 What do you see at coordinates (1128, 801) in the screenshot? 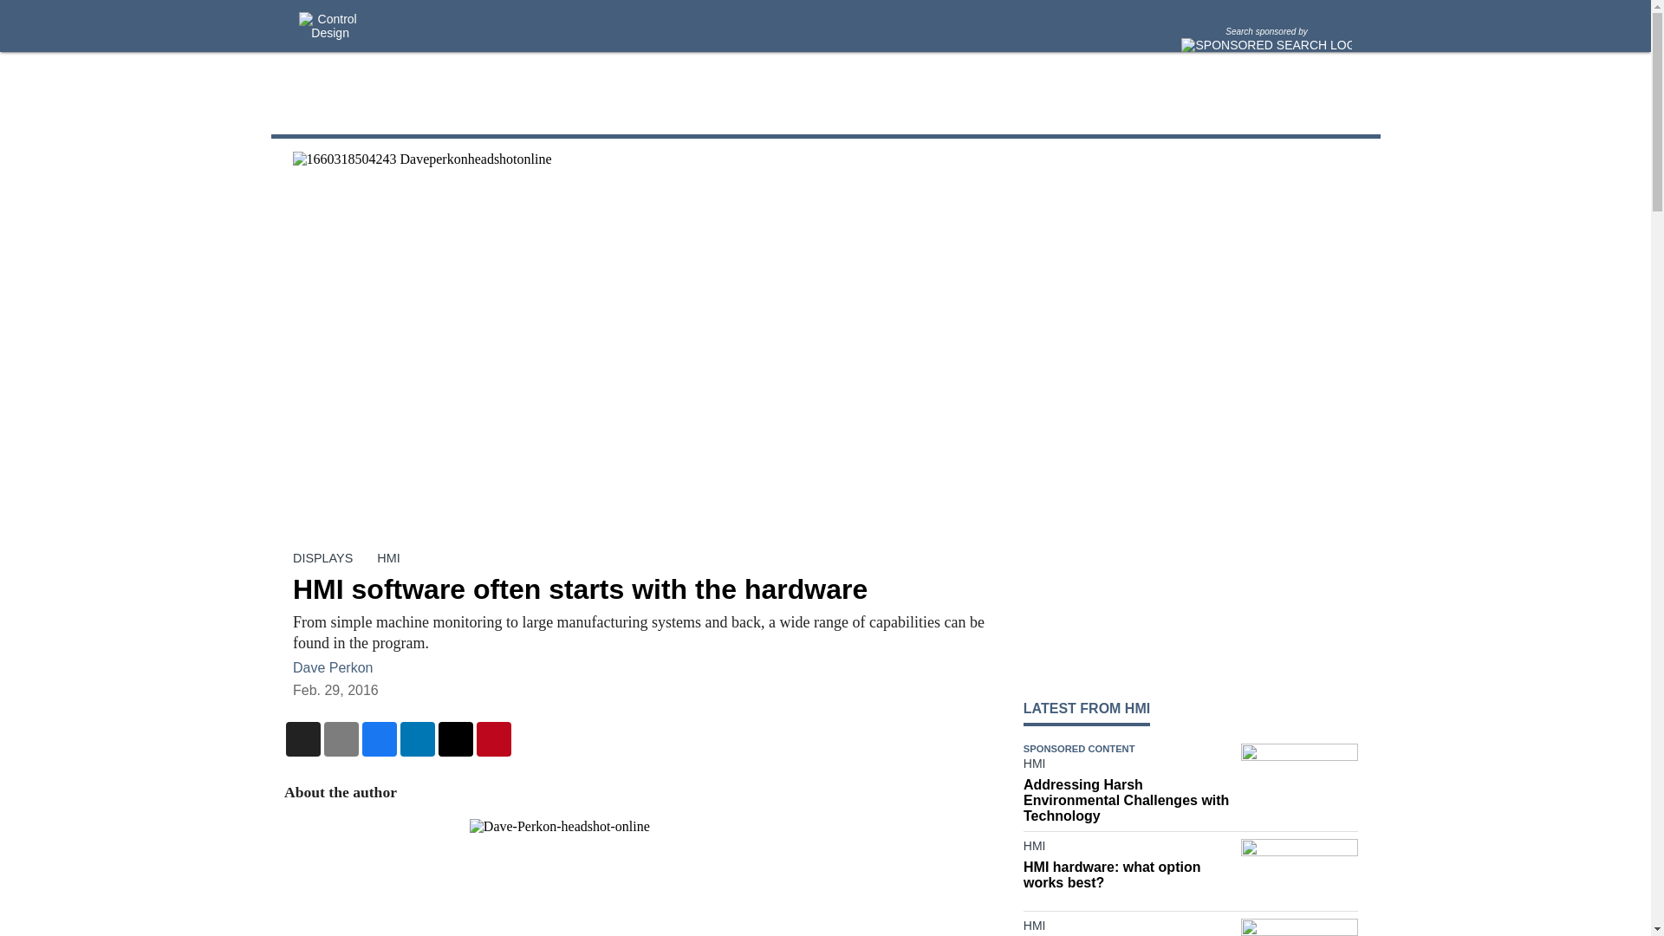
I see `Addressing Harsh Environmental Challenges with Technology` at bounding box center [1128, 801].